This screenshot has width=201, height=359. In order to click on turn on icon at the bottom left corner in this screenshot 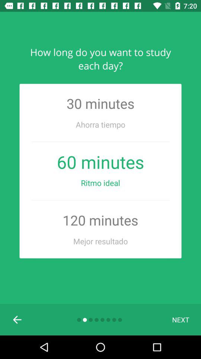, I will do `click(17, 319)`.